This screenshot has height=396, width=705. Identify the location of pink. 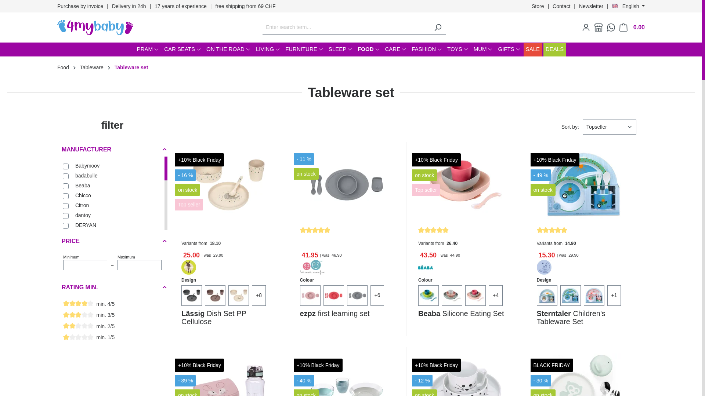
(476, 296).